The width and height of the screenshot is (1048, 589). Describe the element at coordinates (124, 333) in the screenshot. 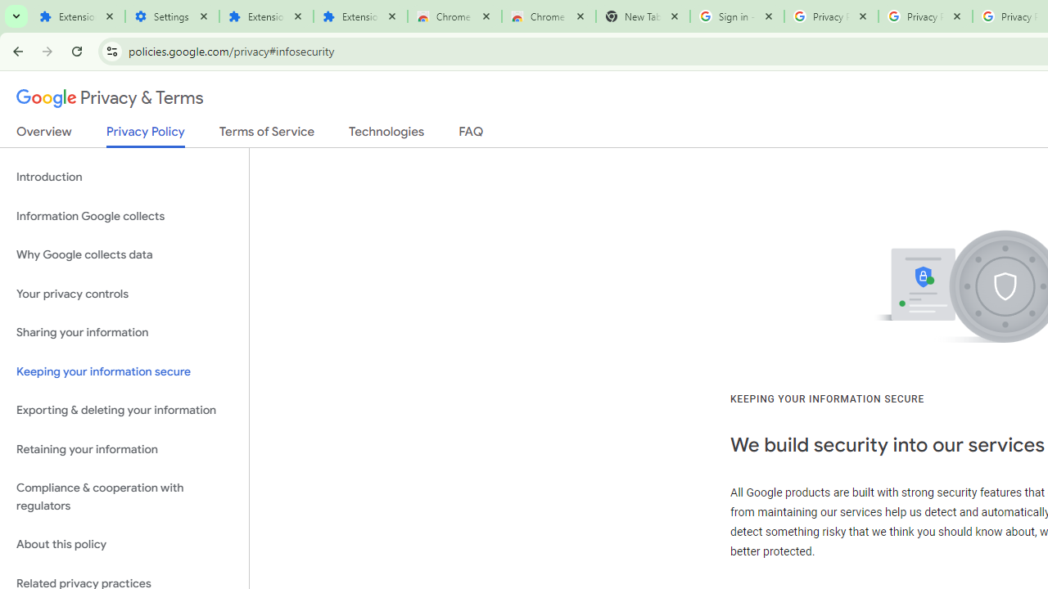

I see `Sharing your information` at that location.